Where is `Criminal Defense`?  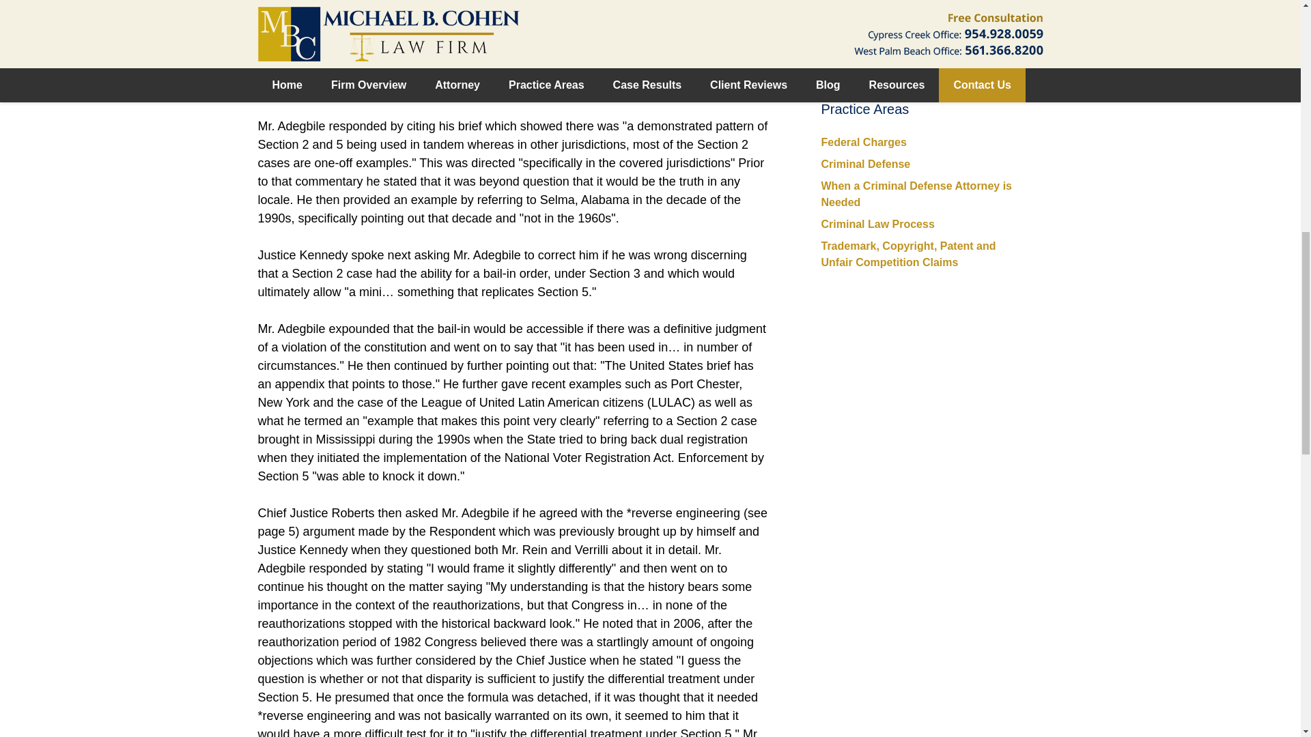 Criminal Defense is located at coordinates (864, 164).